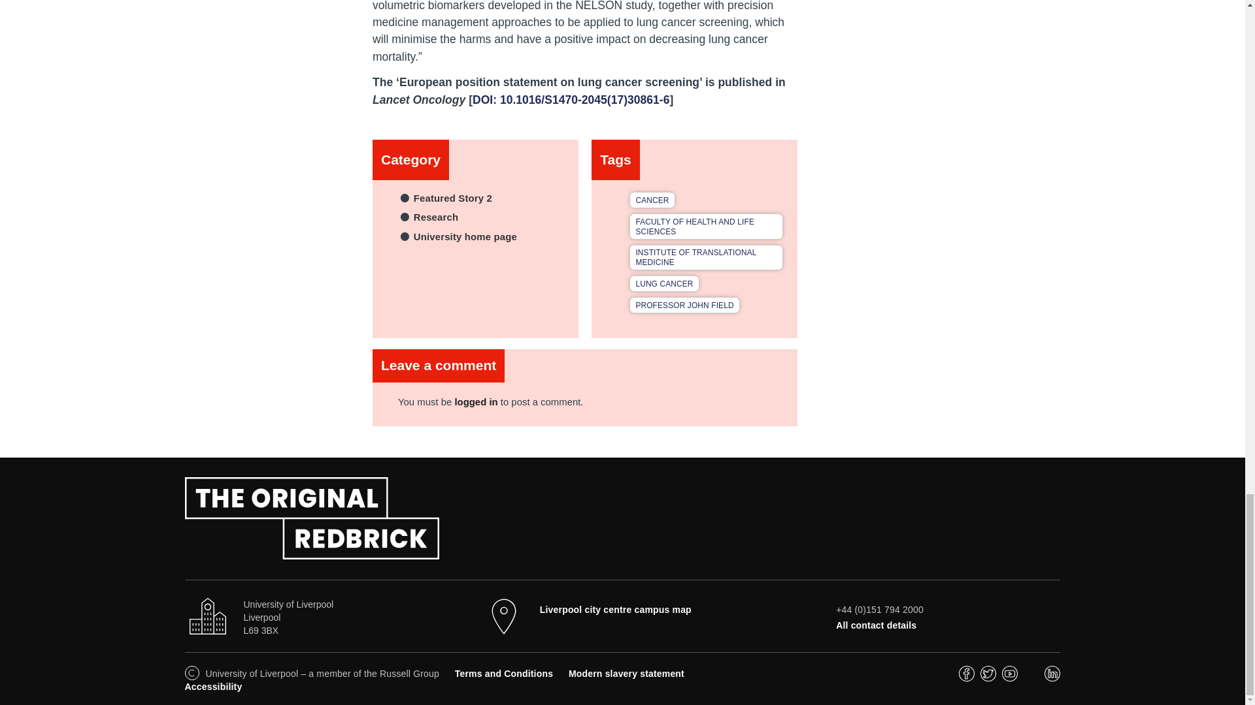  I want to click on instagram, so click(1031, 678).